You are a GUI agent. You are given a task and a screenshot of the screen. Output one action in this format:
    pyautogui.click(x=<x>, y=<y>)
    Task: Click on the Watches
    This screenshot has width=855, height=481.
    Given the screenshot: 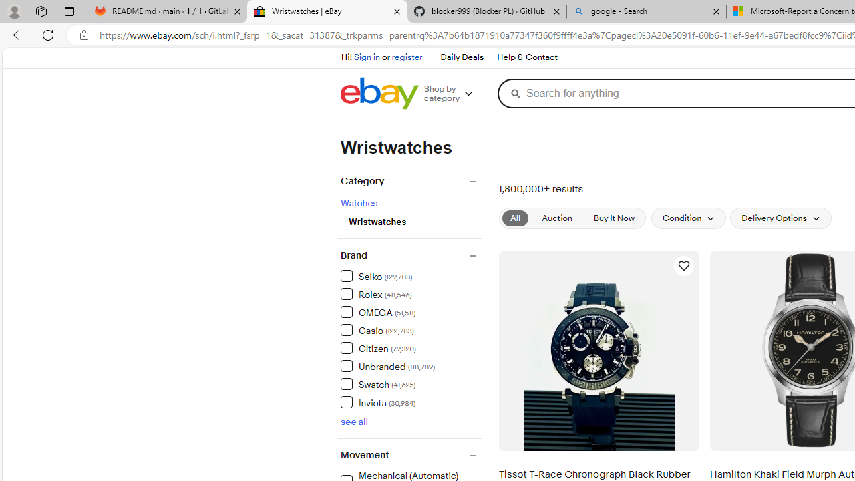 What is the action you would take?
    pyautogui.click(x=359, y=203)
    